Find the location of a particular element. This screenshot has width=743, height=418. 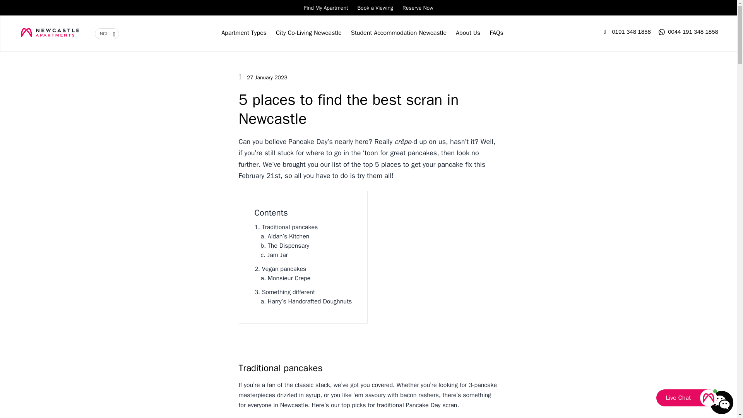

Jam Jar is located at coordinates (278, 255).